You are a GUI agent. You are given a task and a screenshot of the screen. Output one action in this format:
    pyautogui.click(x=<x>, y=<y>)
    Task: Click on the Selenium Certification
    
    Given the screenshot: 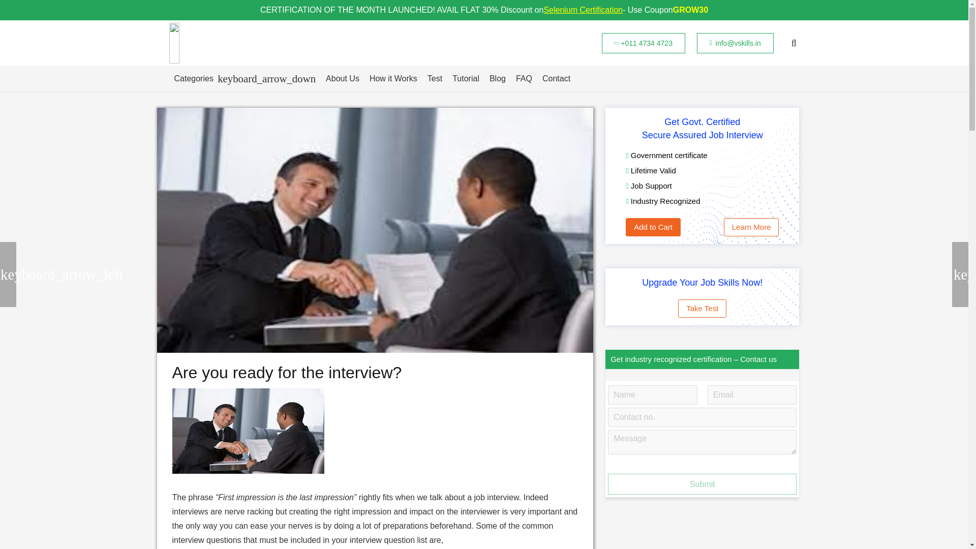 What is the action you would take?
    pyautogui.click(x=583, y=10)
    